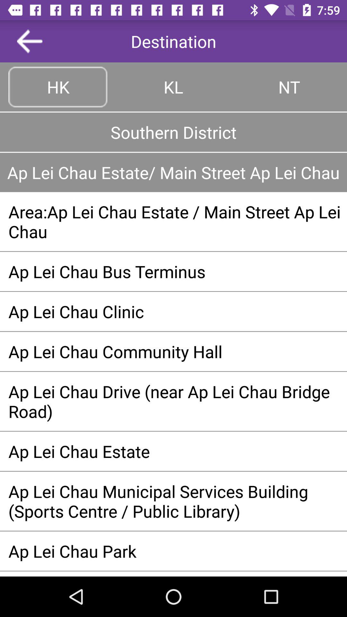  Describe the element at coordinates (289, 87) in the screenshot. I see `launch nt item` at that location.